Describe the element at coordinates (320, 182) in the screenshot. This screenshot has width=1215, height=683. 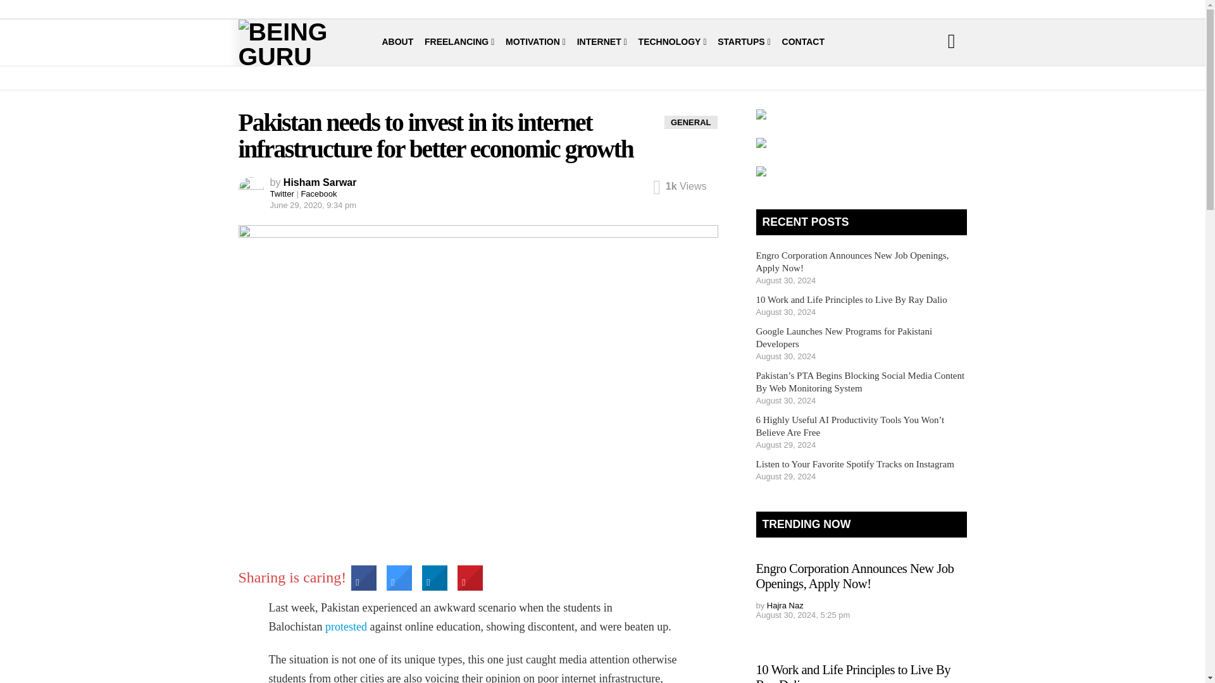
I see `Posts by Hisham Sarwar` at that location.